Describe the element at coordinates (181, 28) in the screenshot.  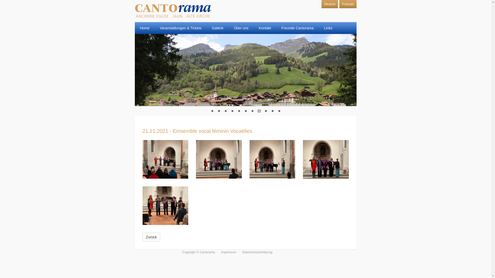
I see `Veranstaltungen & Tickets` at that location.